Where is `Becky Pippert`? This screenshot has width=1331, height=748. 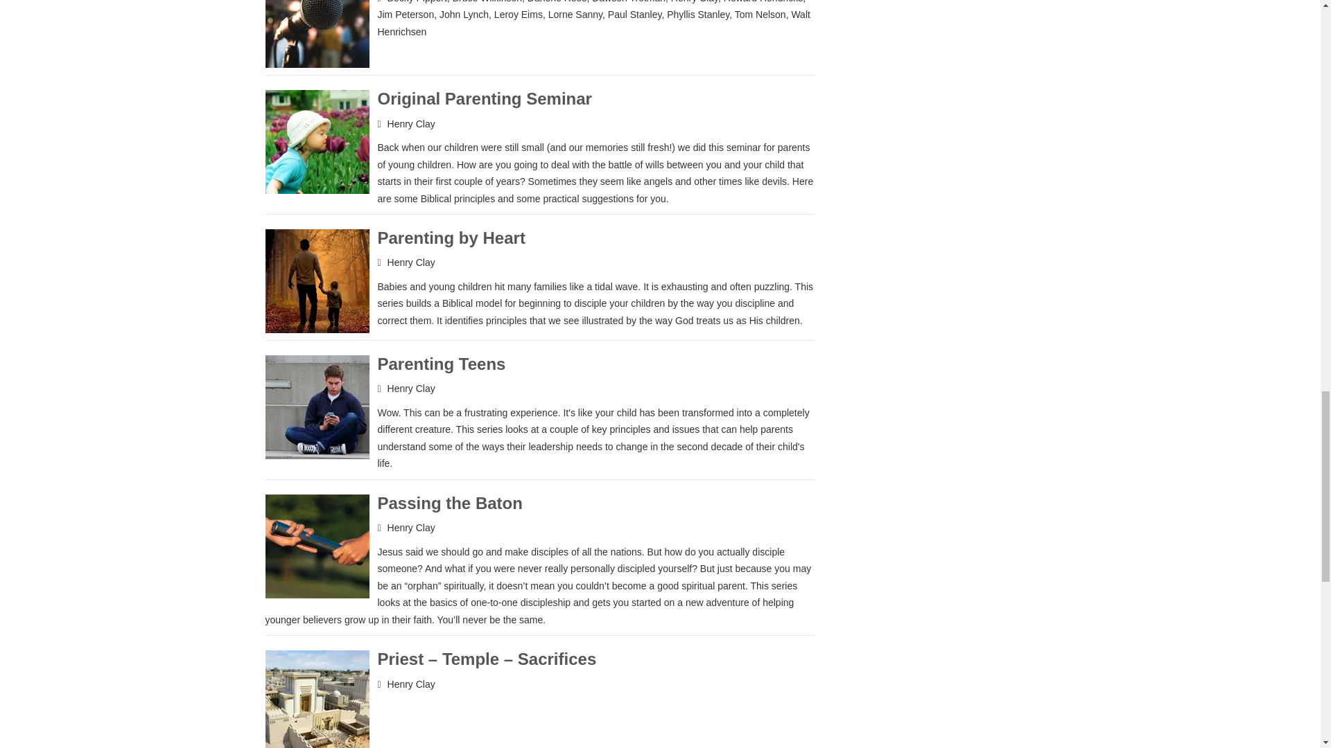 Becky Pippert is located at coordinates (417, 1).